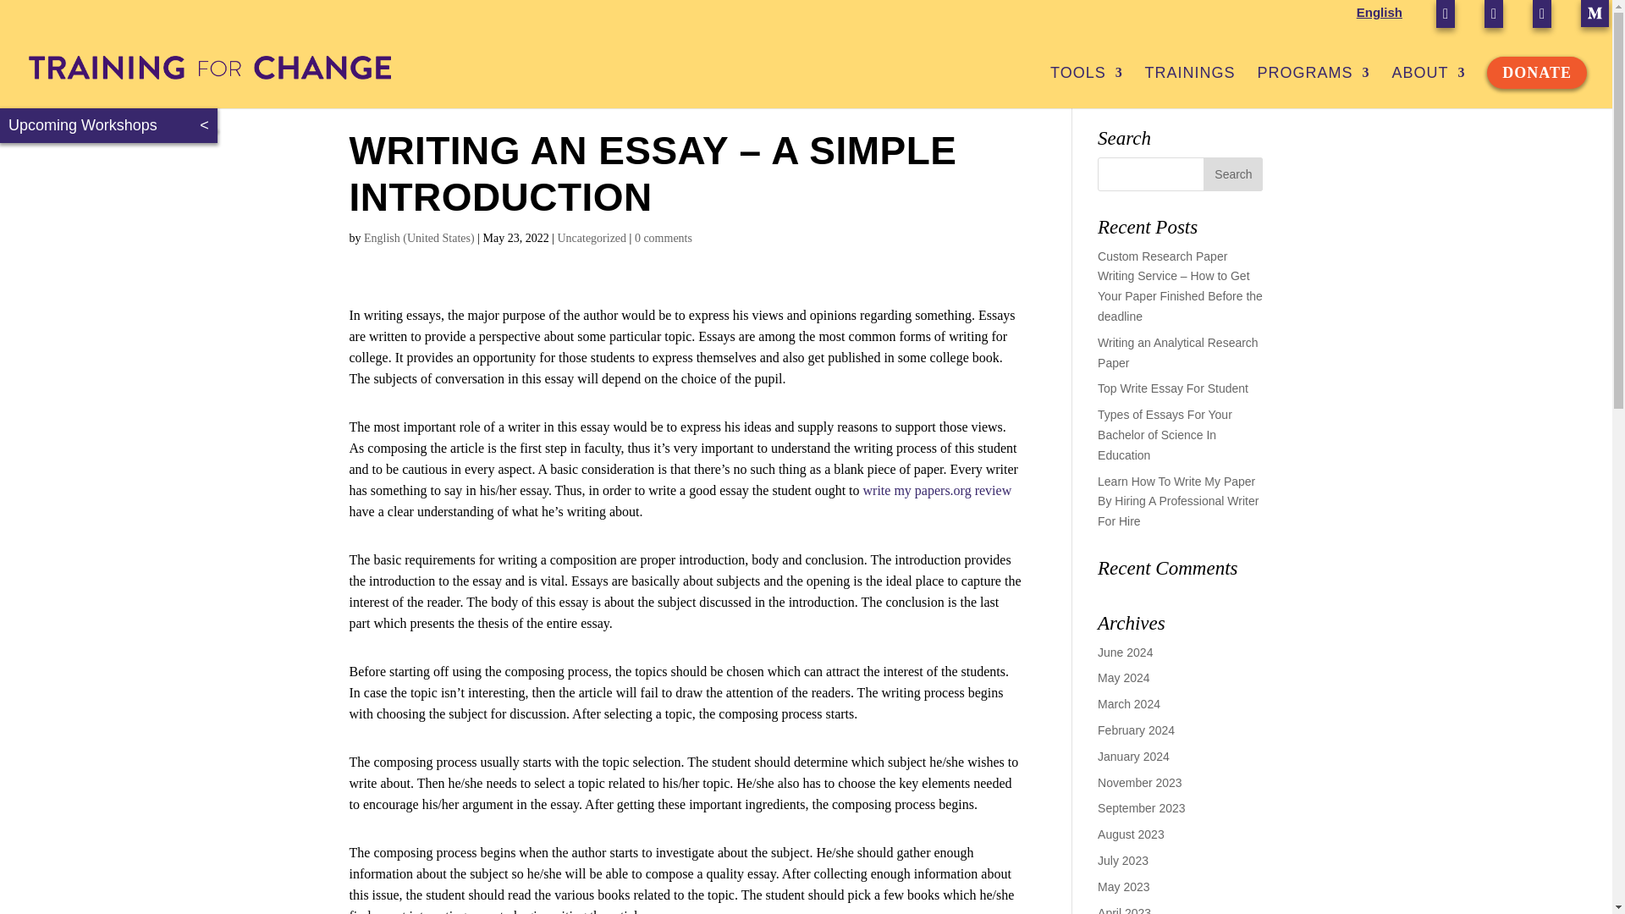 This screenshot has height=914, width=1625. What do you see at coordinates (1232, 173) in the screenshot?
I see `Search` at bounding box center [1232, 173].